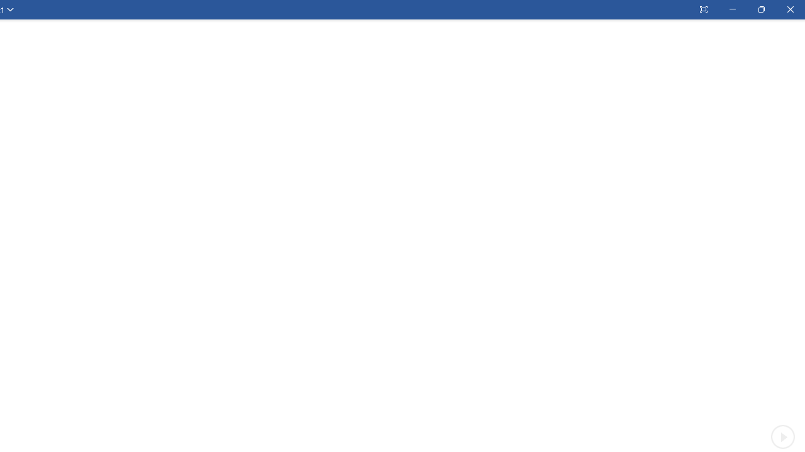 This screenshot has width=805, height=452. I want to click on Close, so click(790, 9).